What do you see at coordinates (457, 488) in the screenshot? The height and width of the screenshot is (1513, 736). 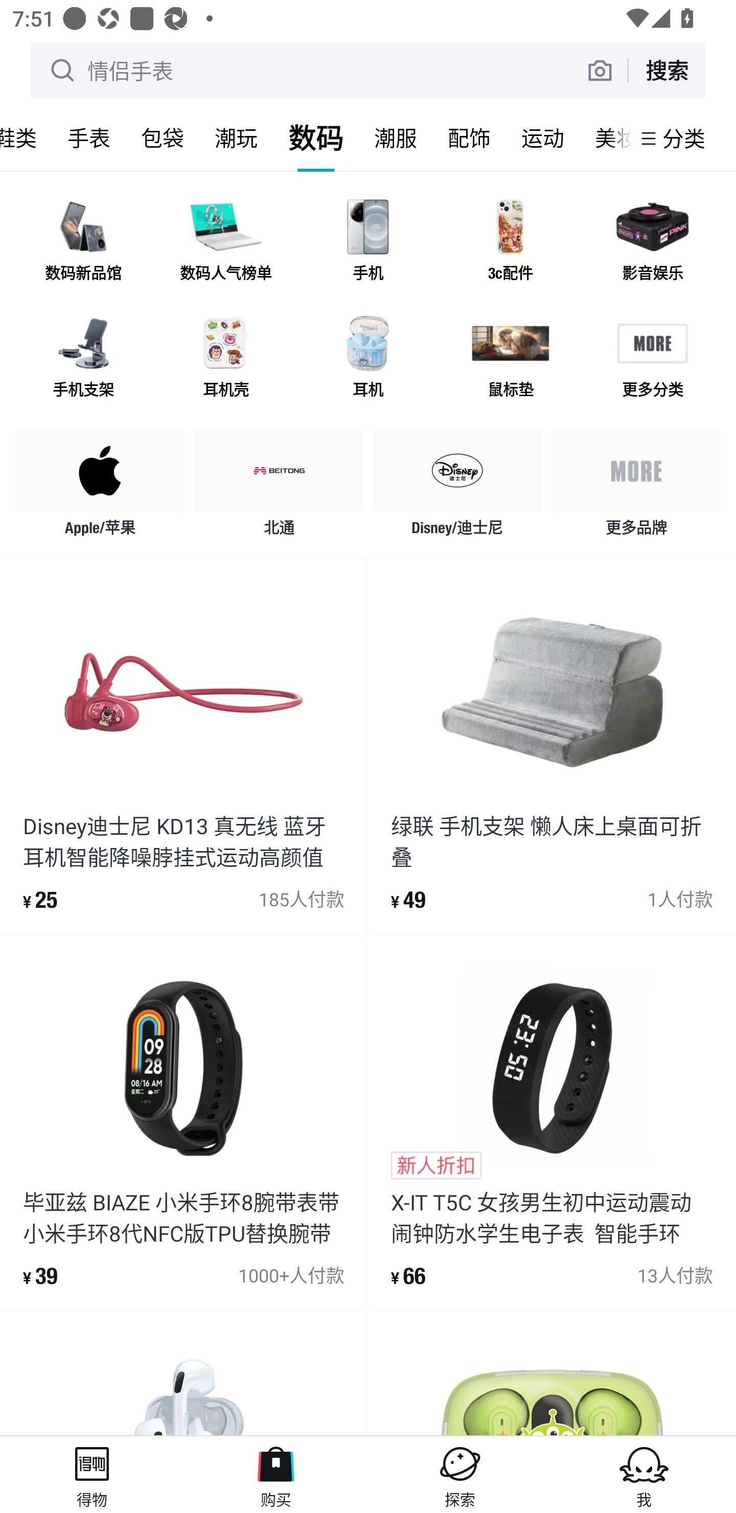 I see `Disney/迪士尼` at bounding box center [457, 488].